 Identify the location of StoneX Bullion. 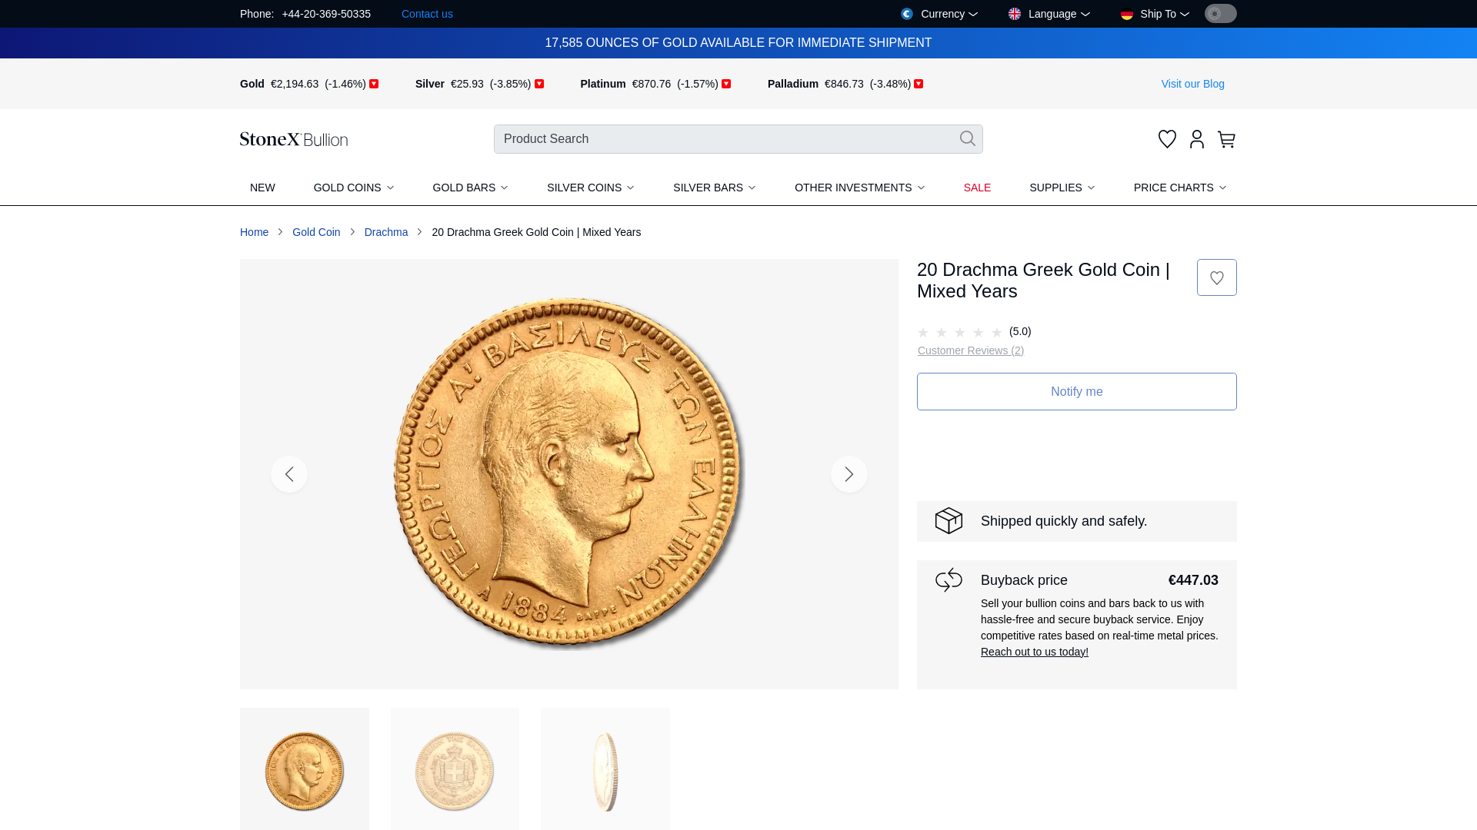
(293, 138).